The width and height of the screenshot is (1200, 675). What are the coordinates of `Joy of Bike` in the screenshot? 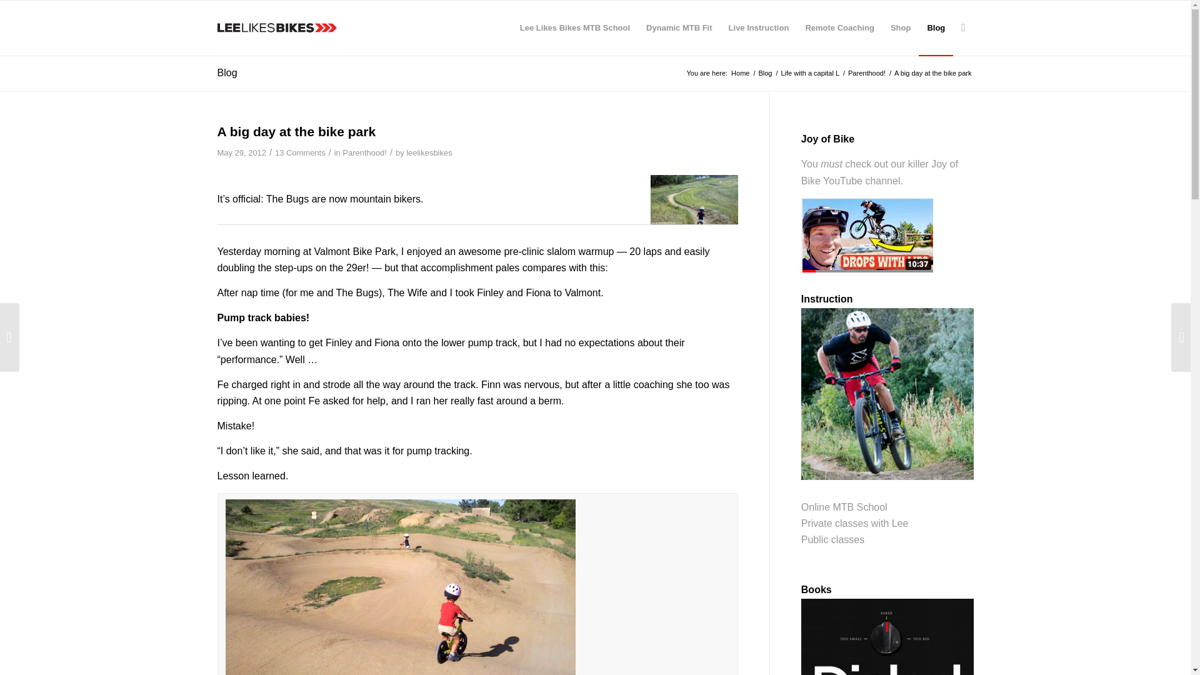 It's located at (879, 172).